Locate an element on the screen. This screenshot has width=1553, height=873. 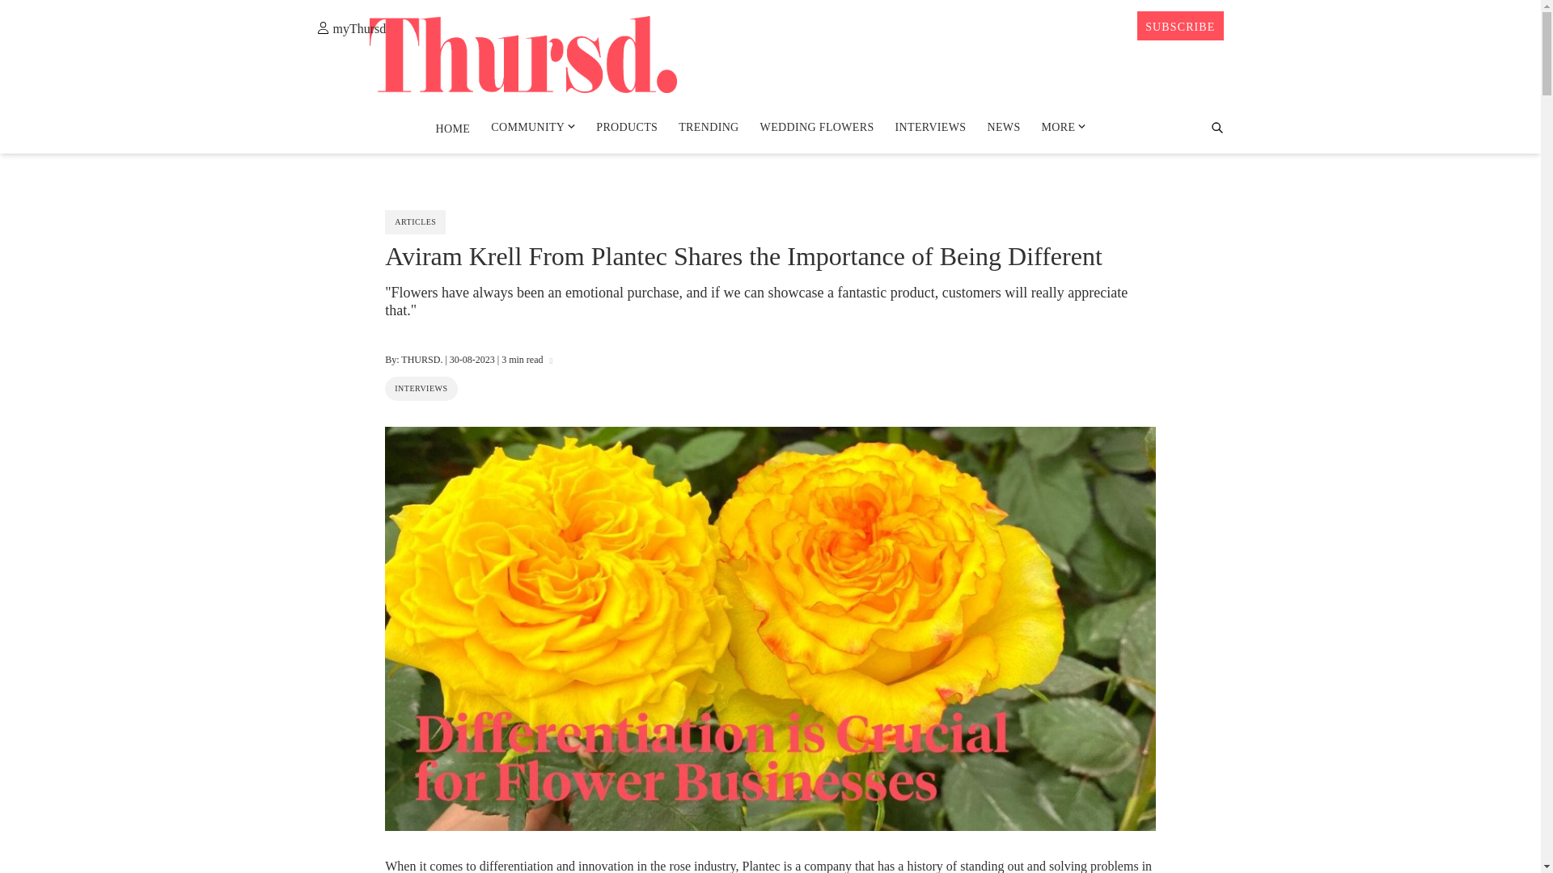
SUBSCRIBE is located at coordinates (1179, 26).